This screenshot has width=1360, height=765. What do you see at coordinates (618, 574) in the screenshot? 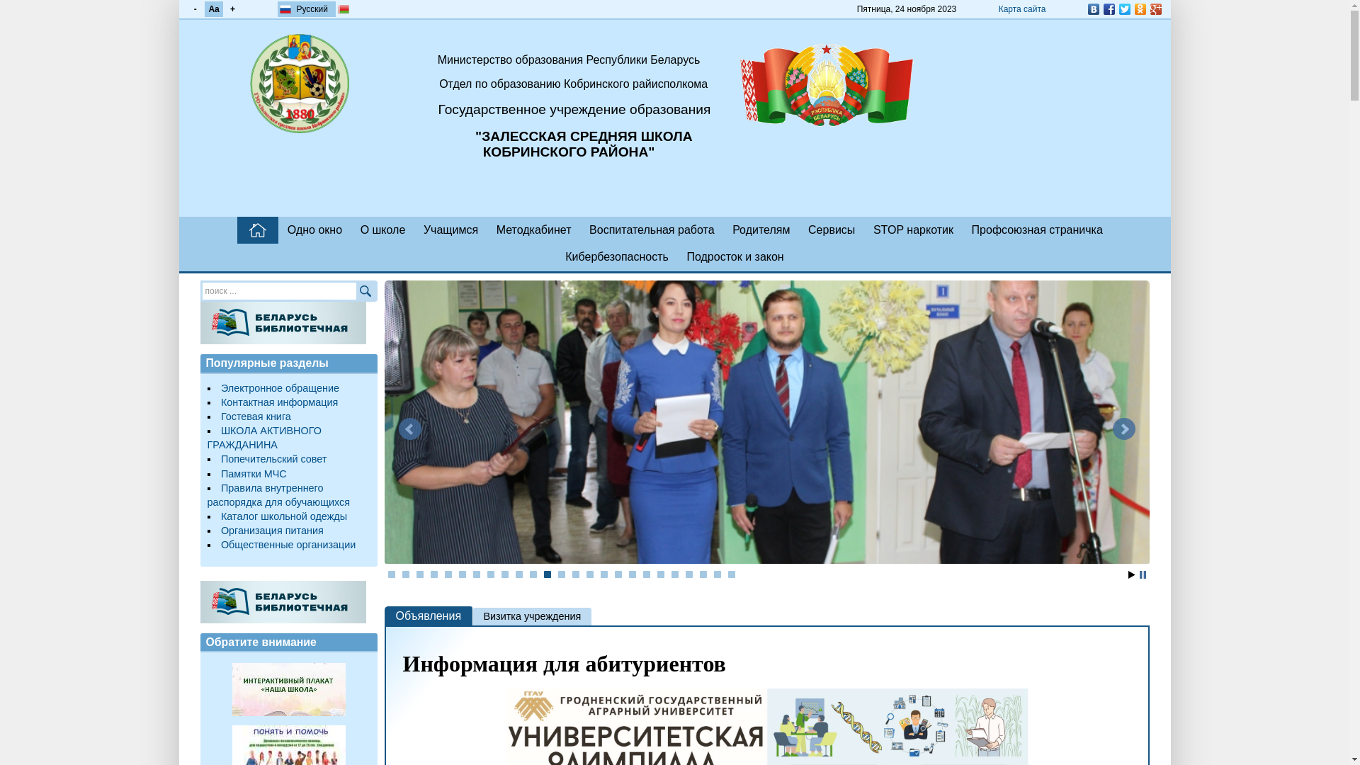
I see `17` at bounding box center [618, 574].